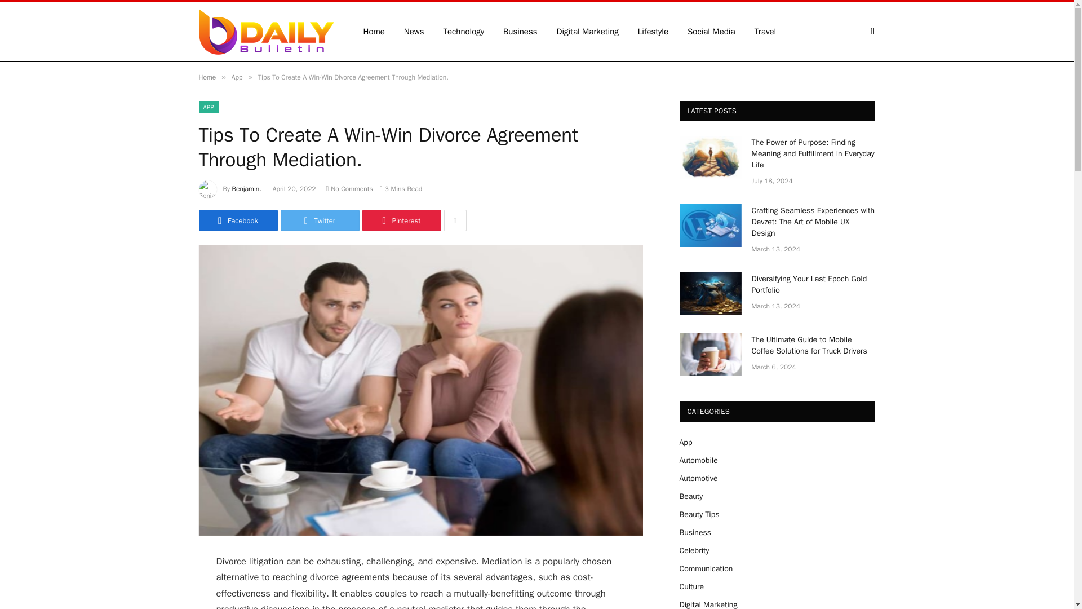 The image size is (1082, 609). Describe the element at coordinates (237, 220) in the screenshot. I see `Facebook` at that location.